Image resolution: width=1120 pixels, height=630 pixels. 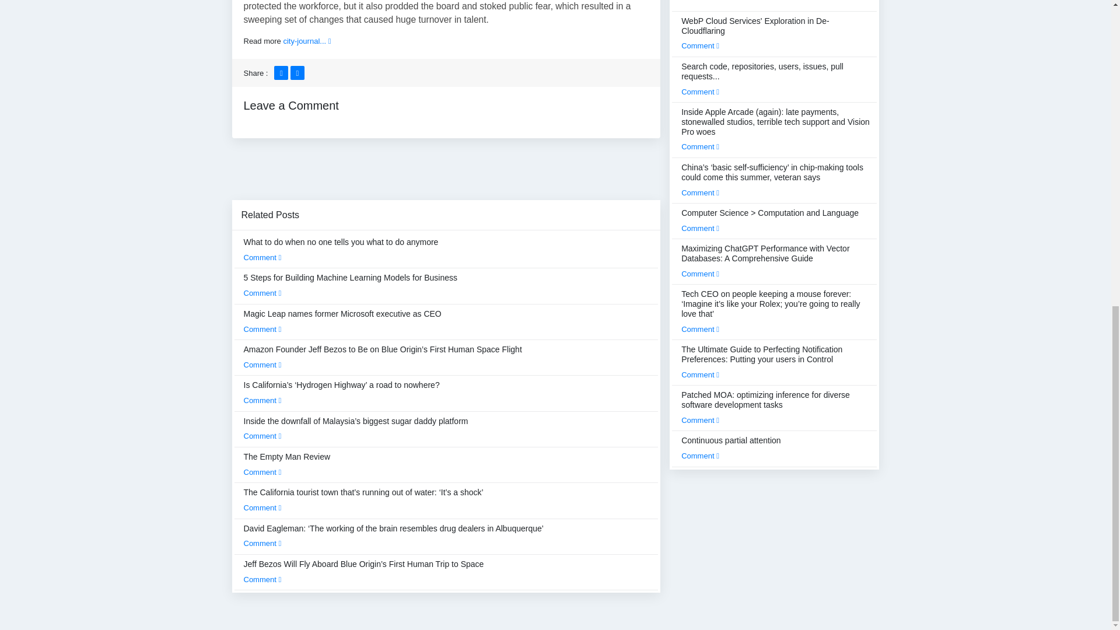 What do you see at coordinates (287, 464) in the screenshot?
I see `The Empty Man Review` at bounding box center [287, 464].